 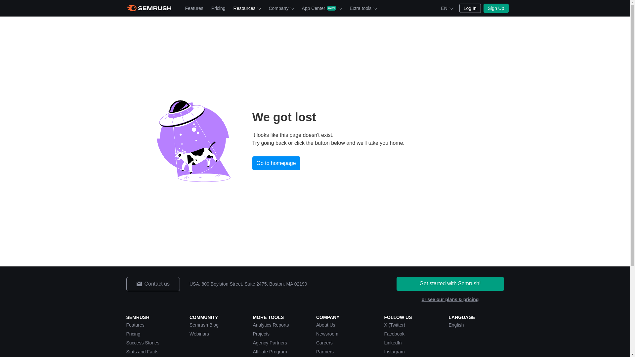 What do you see at coordinates (247, 8) in the screenshot?
I see `Resources` at bounding box center [247, 8].